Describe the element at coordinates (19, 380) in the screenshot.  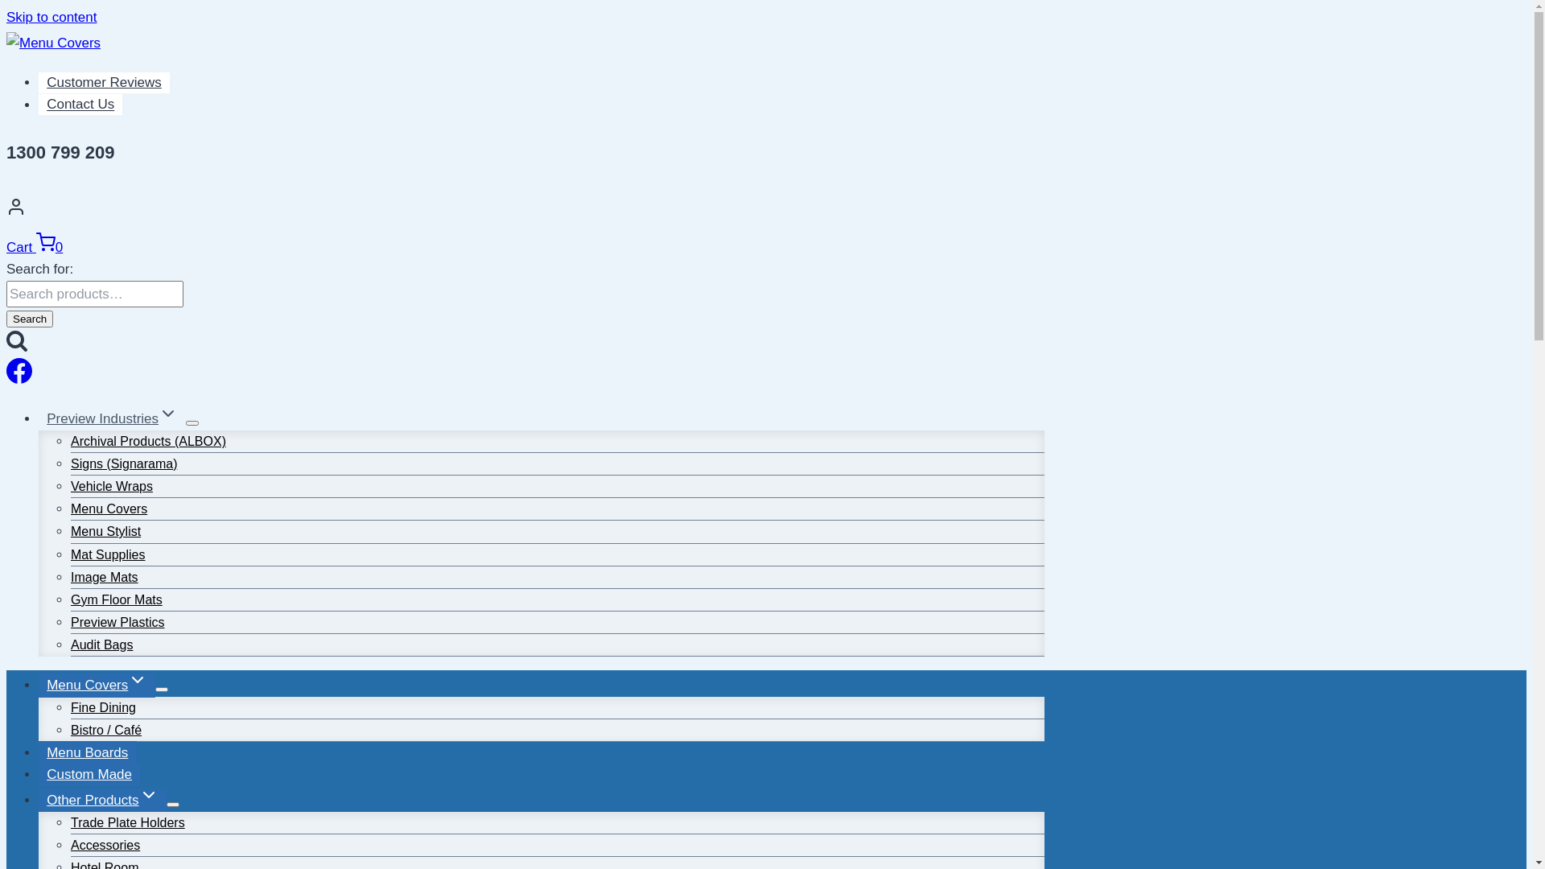
I see `Facebook` at that location.